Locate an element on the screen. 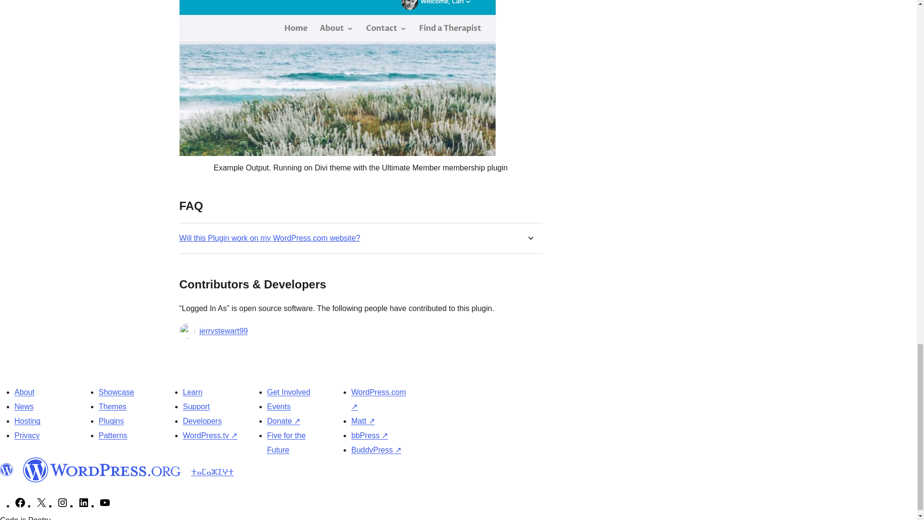  WordPress.org is located at coordinates (7, 470).